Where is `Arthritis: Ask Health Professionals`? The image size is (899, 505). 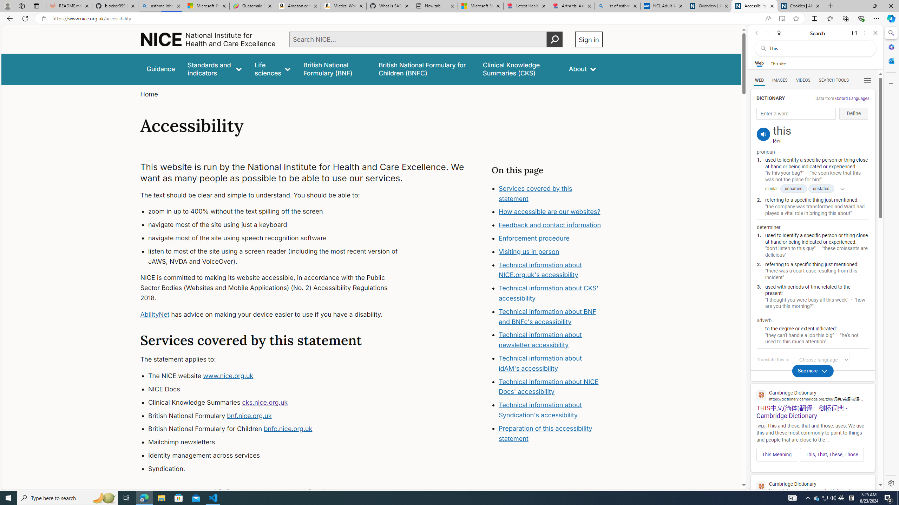 Arthritis: Ask Health Professionals is located at coordinates (572, 6).